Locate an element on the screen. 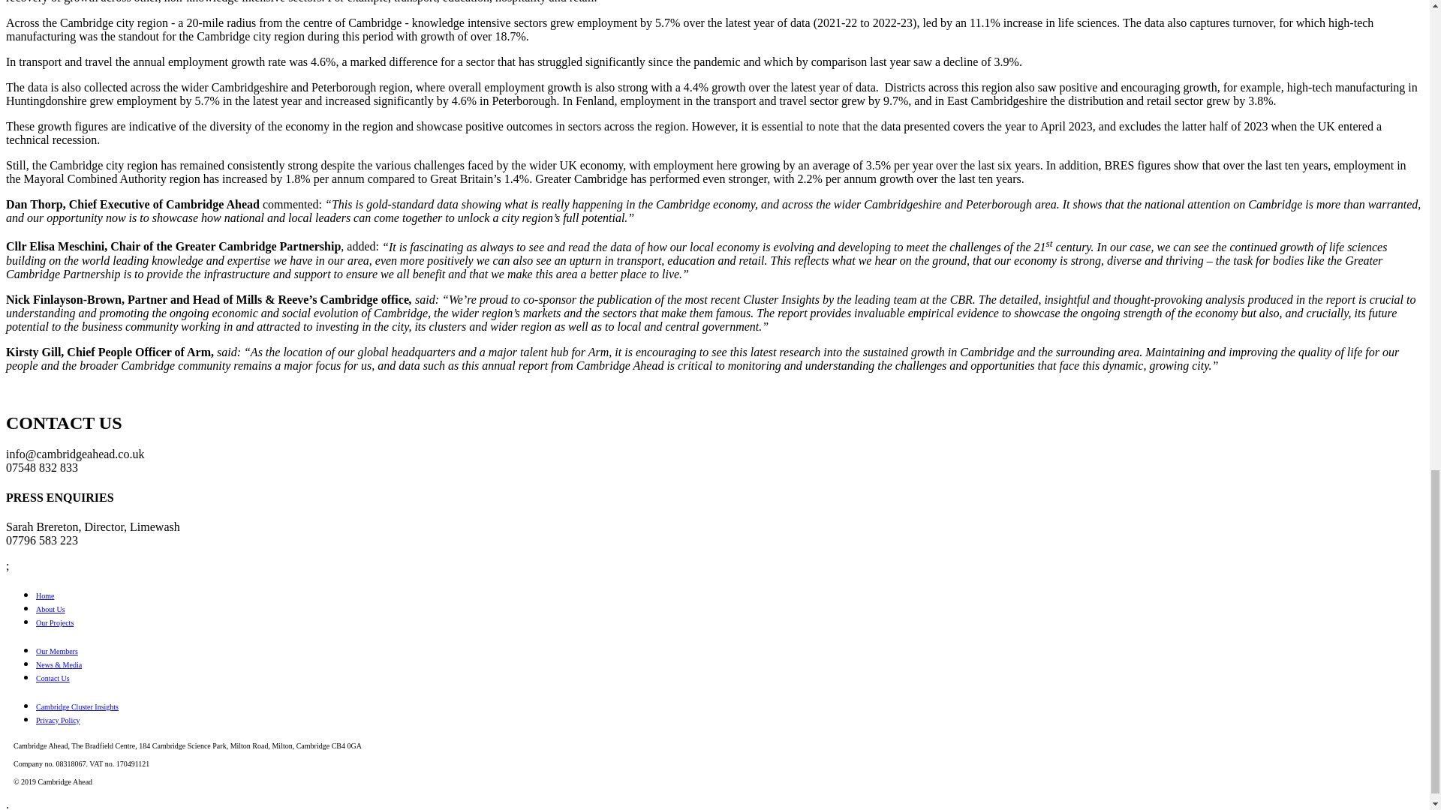 This screenshot has width=1441, height=810. Home is located at coordinates (45, 595).